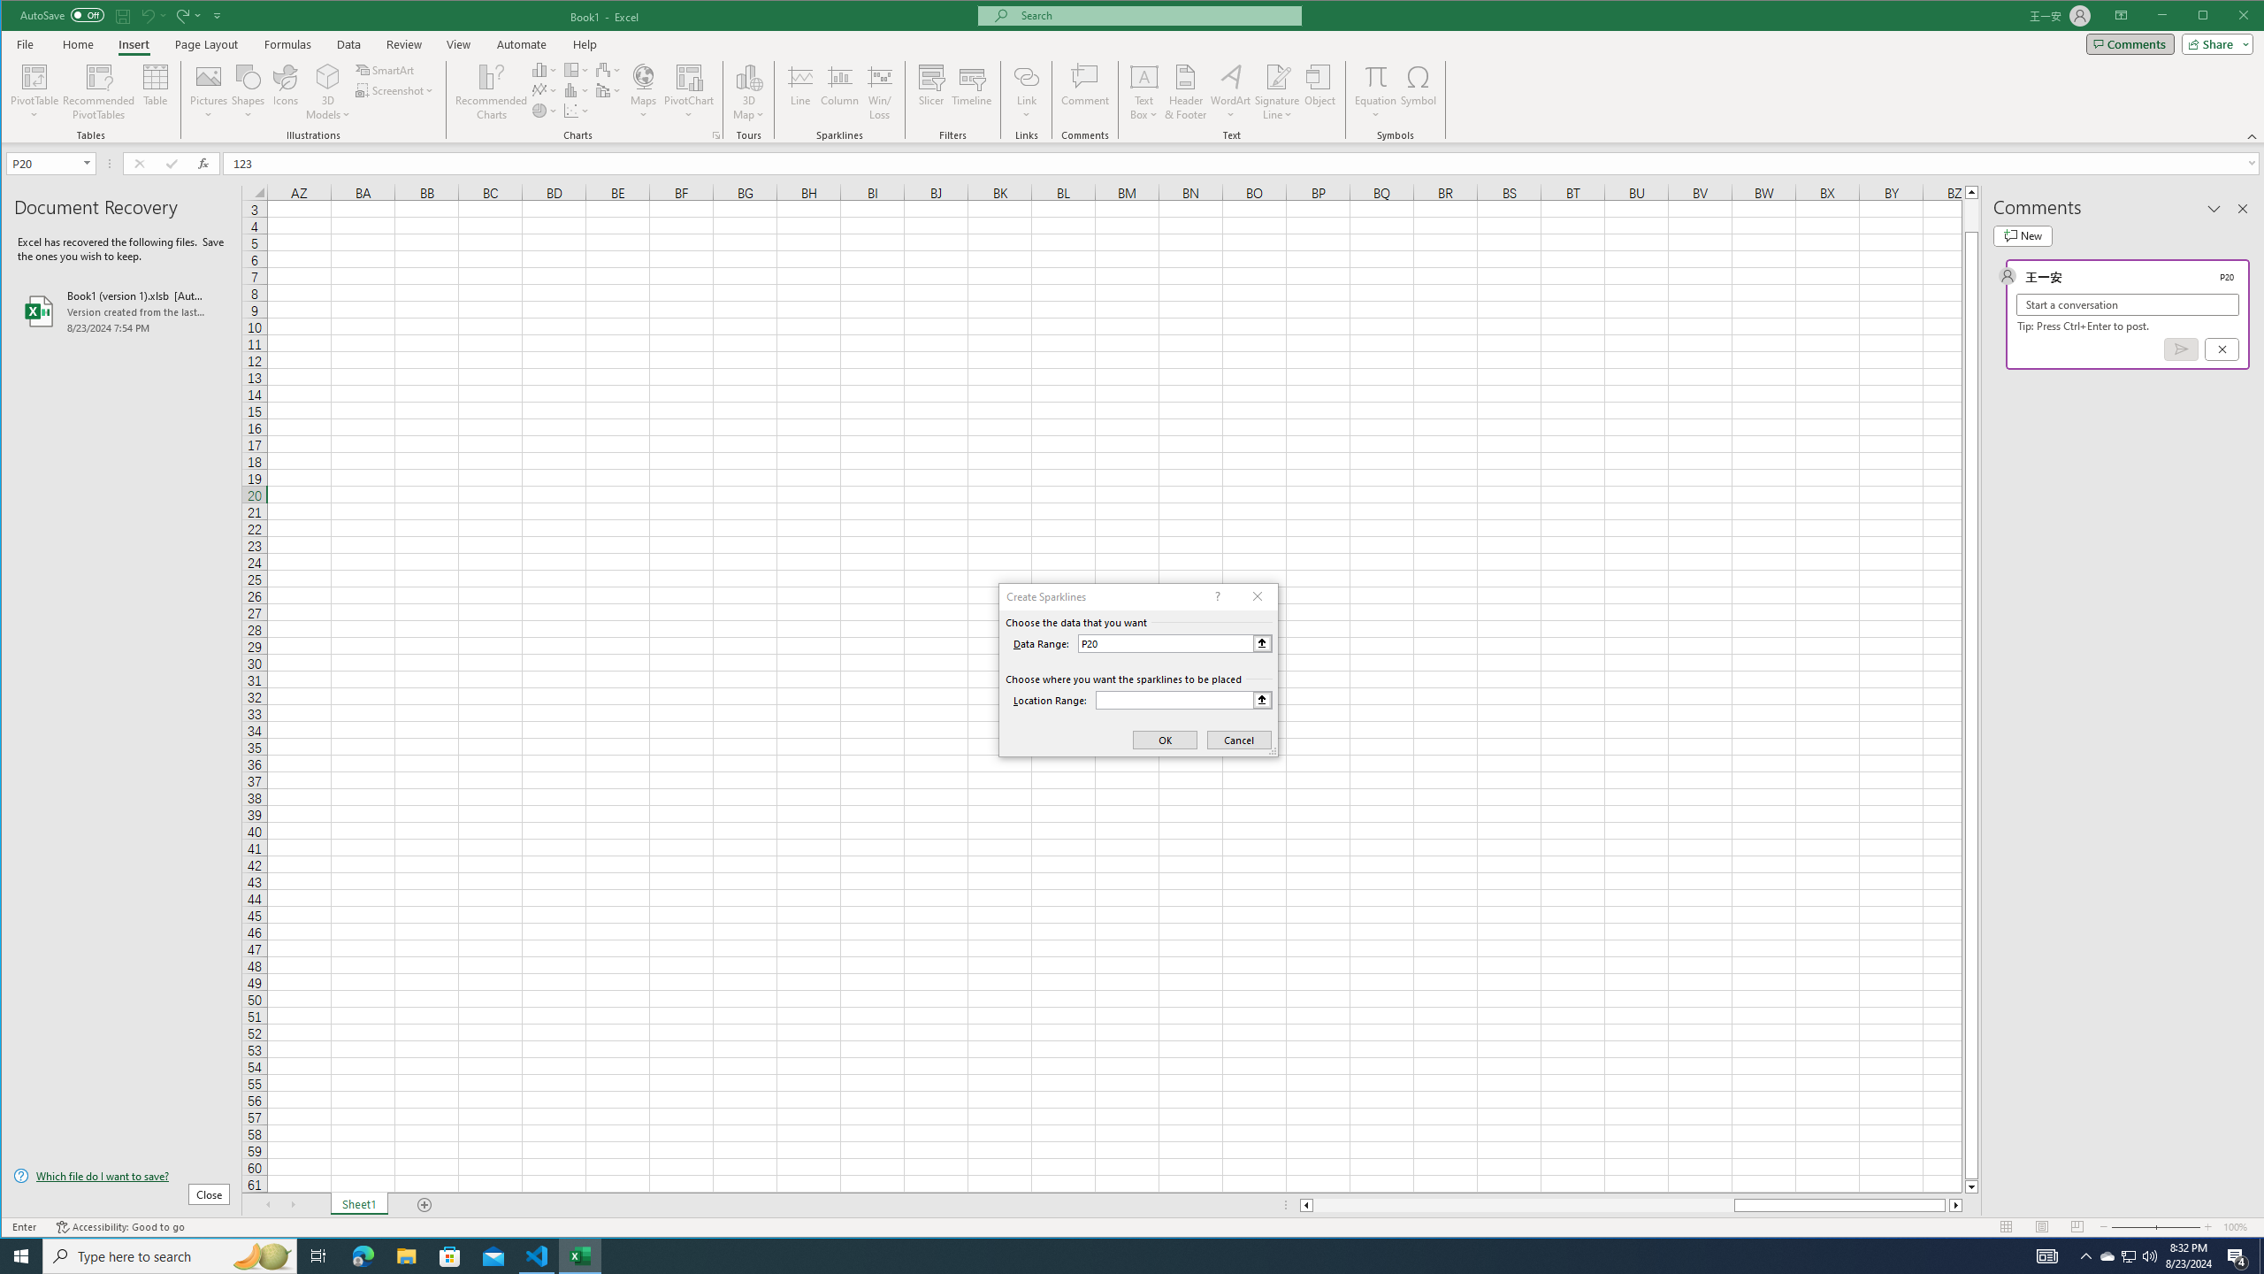 The width and height of the screenshot is (2264, 1274). I want to click on SmartArt..., so click(387, 69).